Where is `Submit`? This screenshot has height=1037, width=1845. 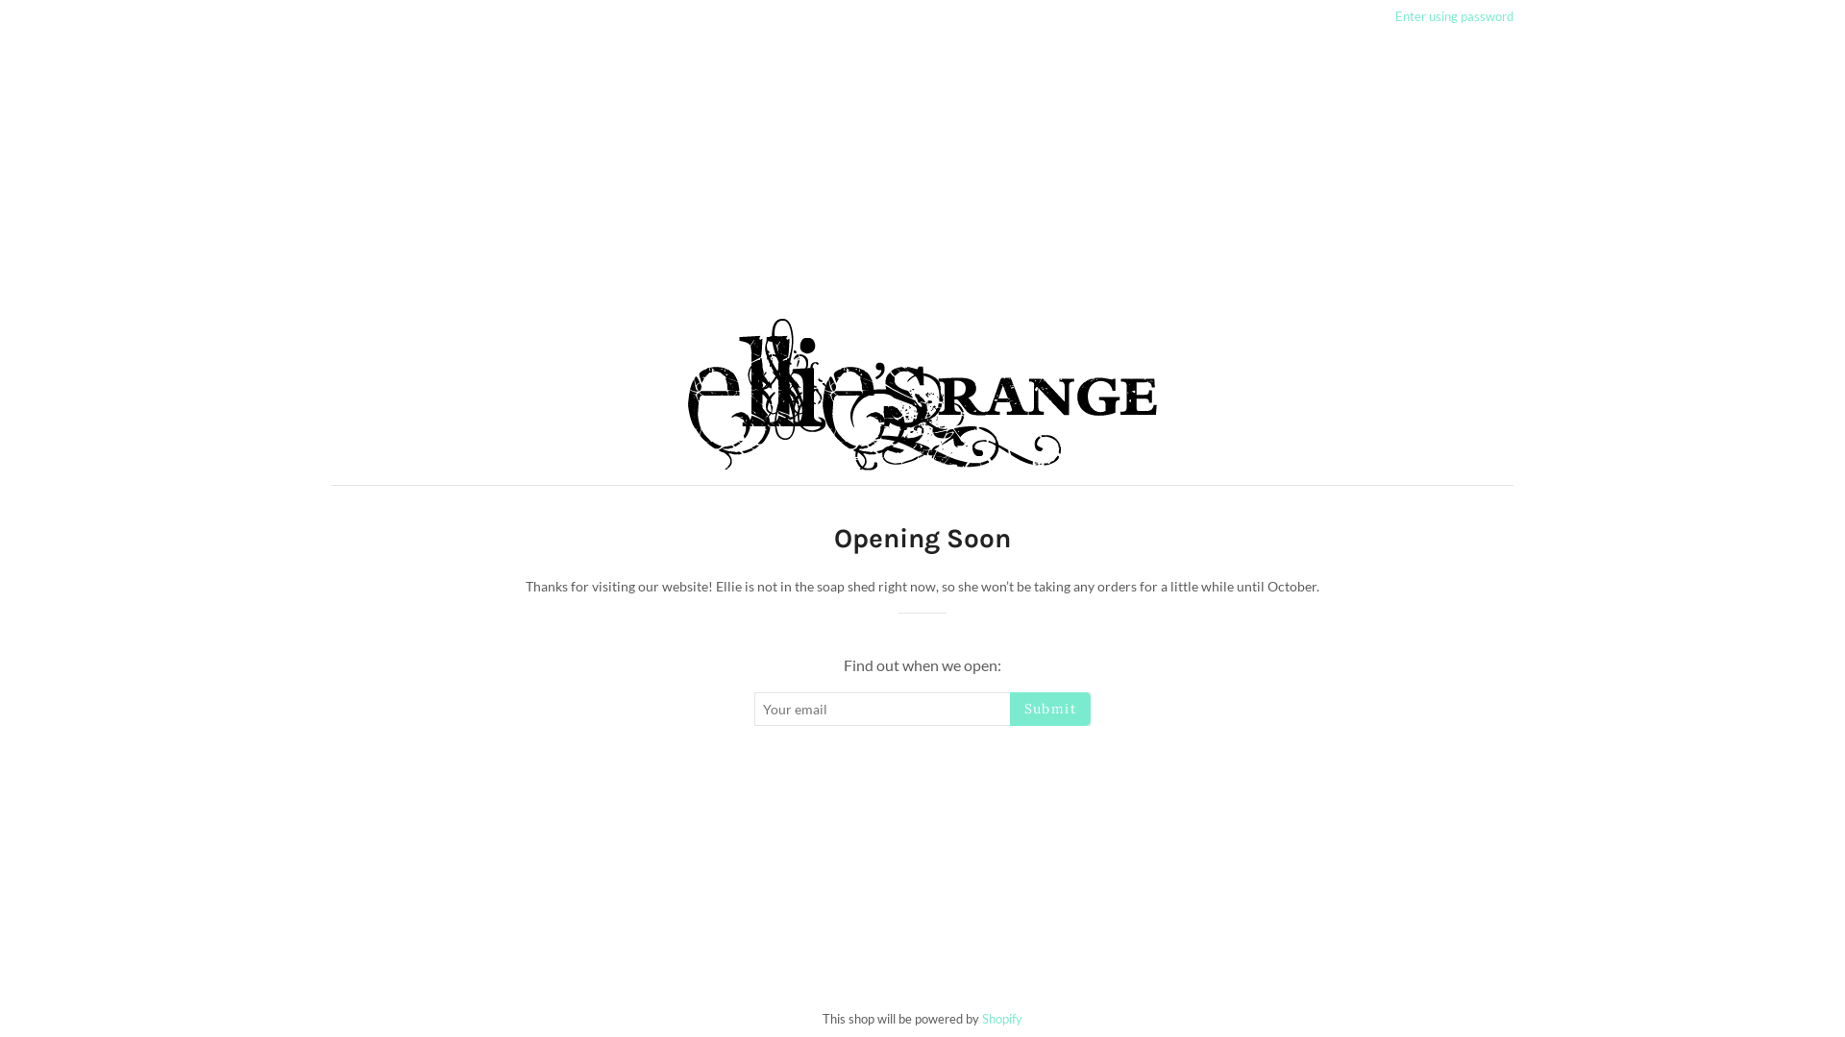
Submit is located at coordinates (1050, 709).